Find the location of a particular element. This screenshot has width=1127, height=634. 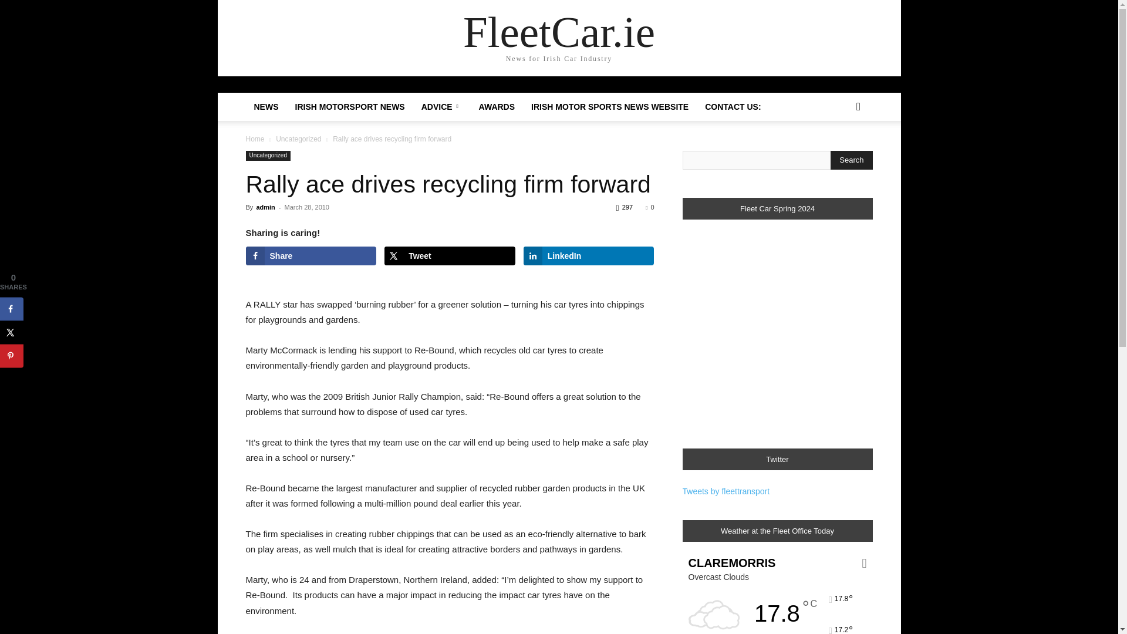

Share is located at coordinates (311, 256).